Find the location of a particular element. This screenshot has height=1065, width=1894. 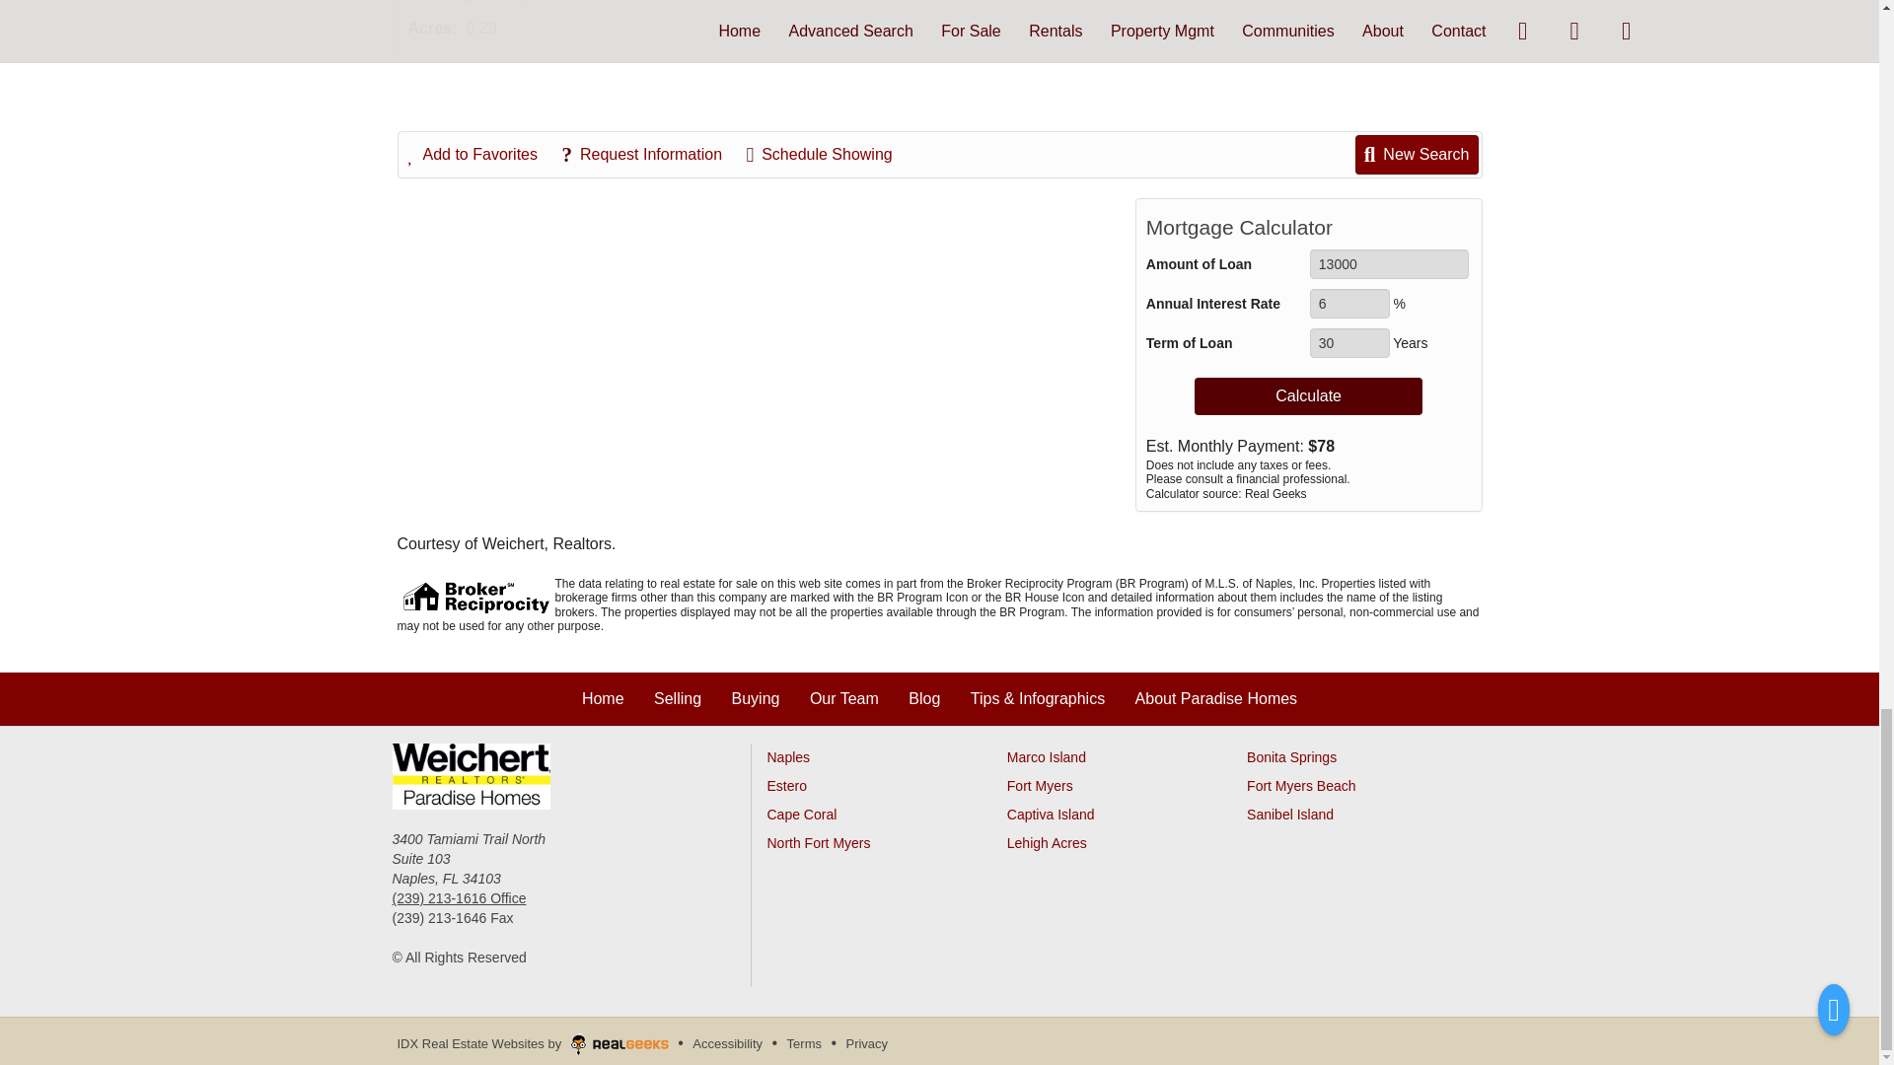

30 is located at coordinates (1349, 342).